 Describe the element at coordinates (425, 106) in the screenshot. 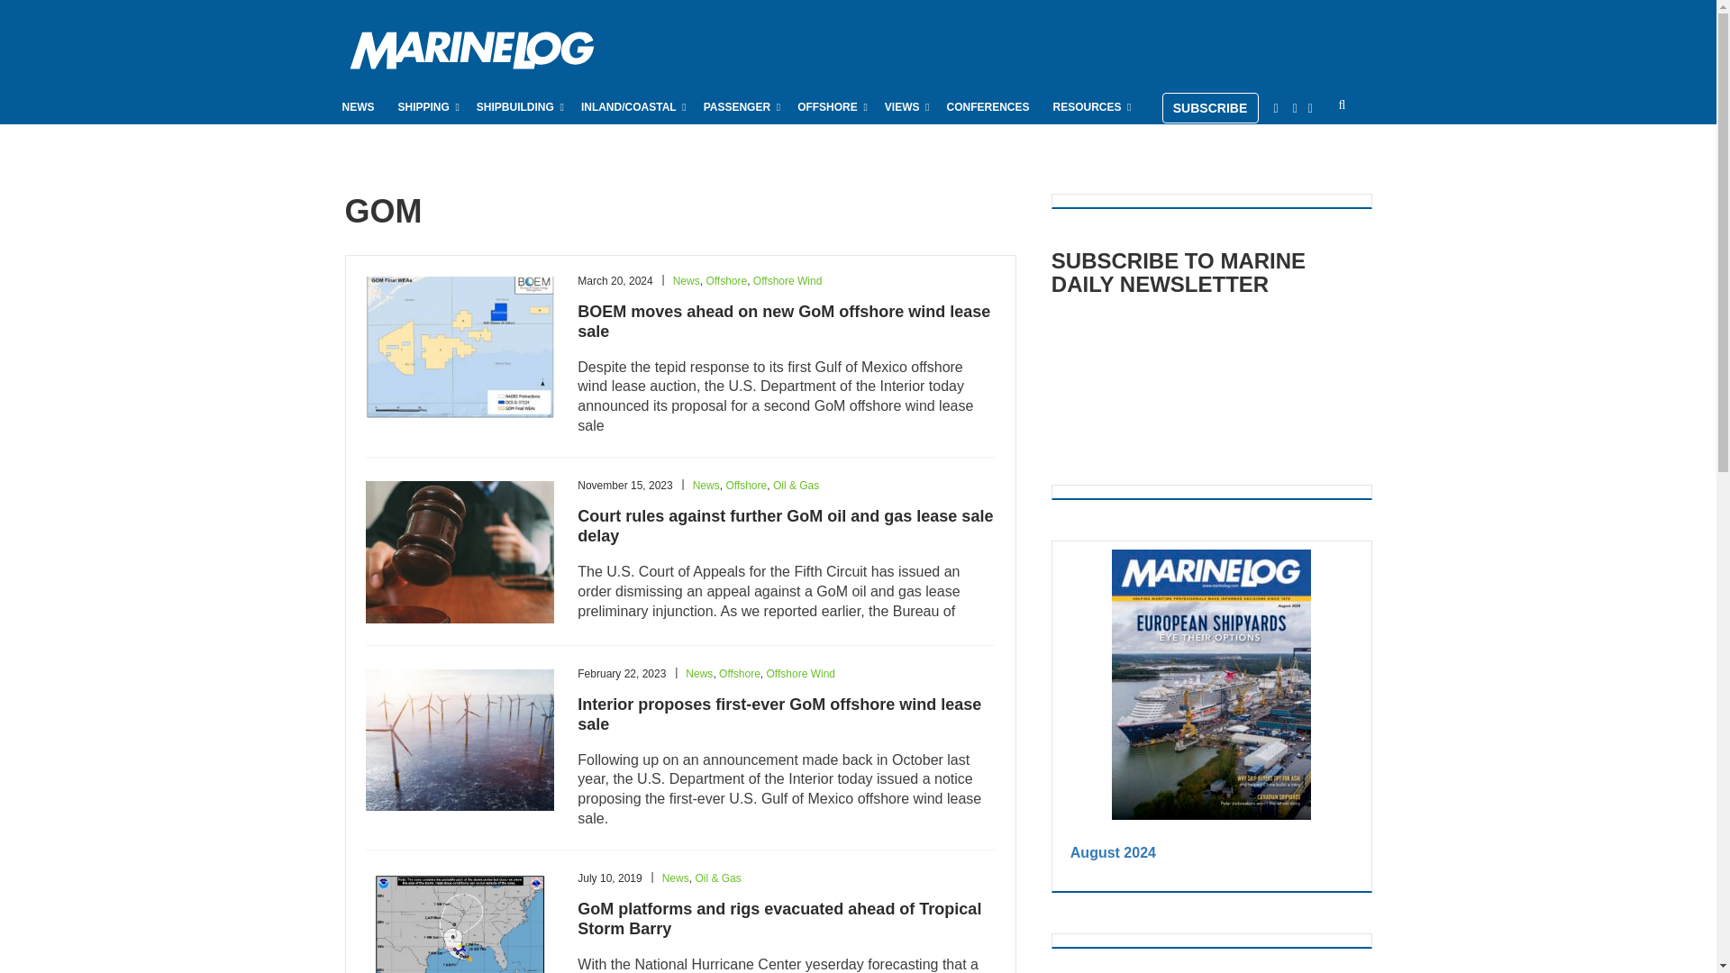

I see `Shipping` at that location.